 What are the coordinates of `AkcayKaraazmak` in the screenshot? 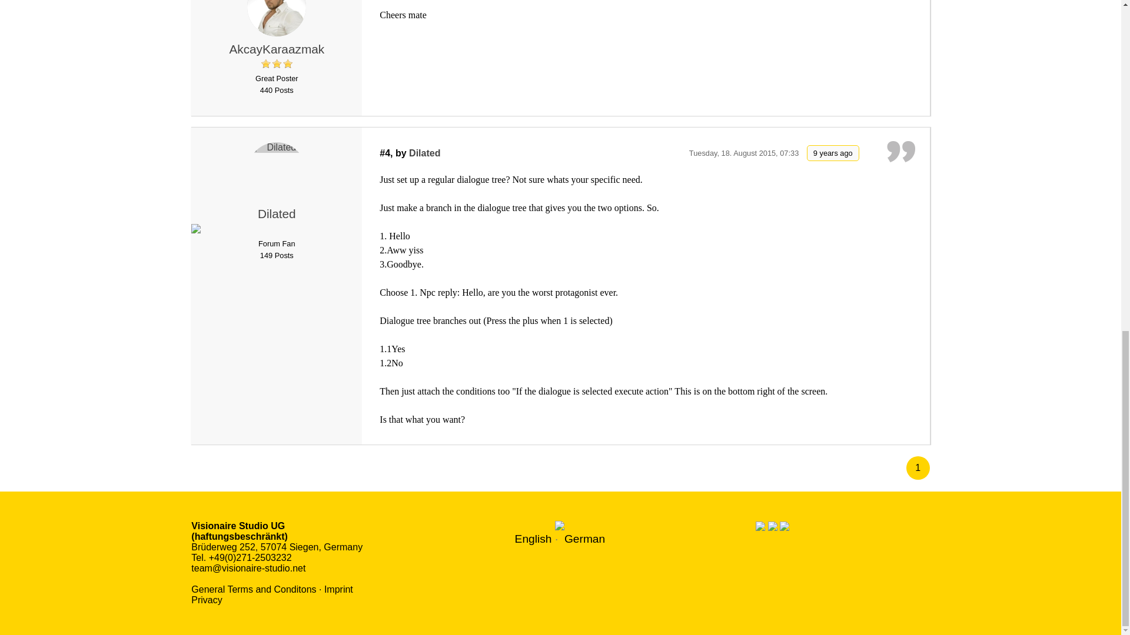 It's located at (277, 18).